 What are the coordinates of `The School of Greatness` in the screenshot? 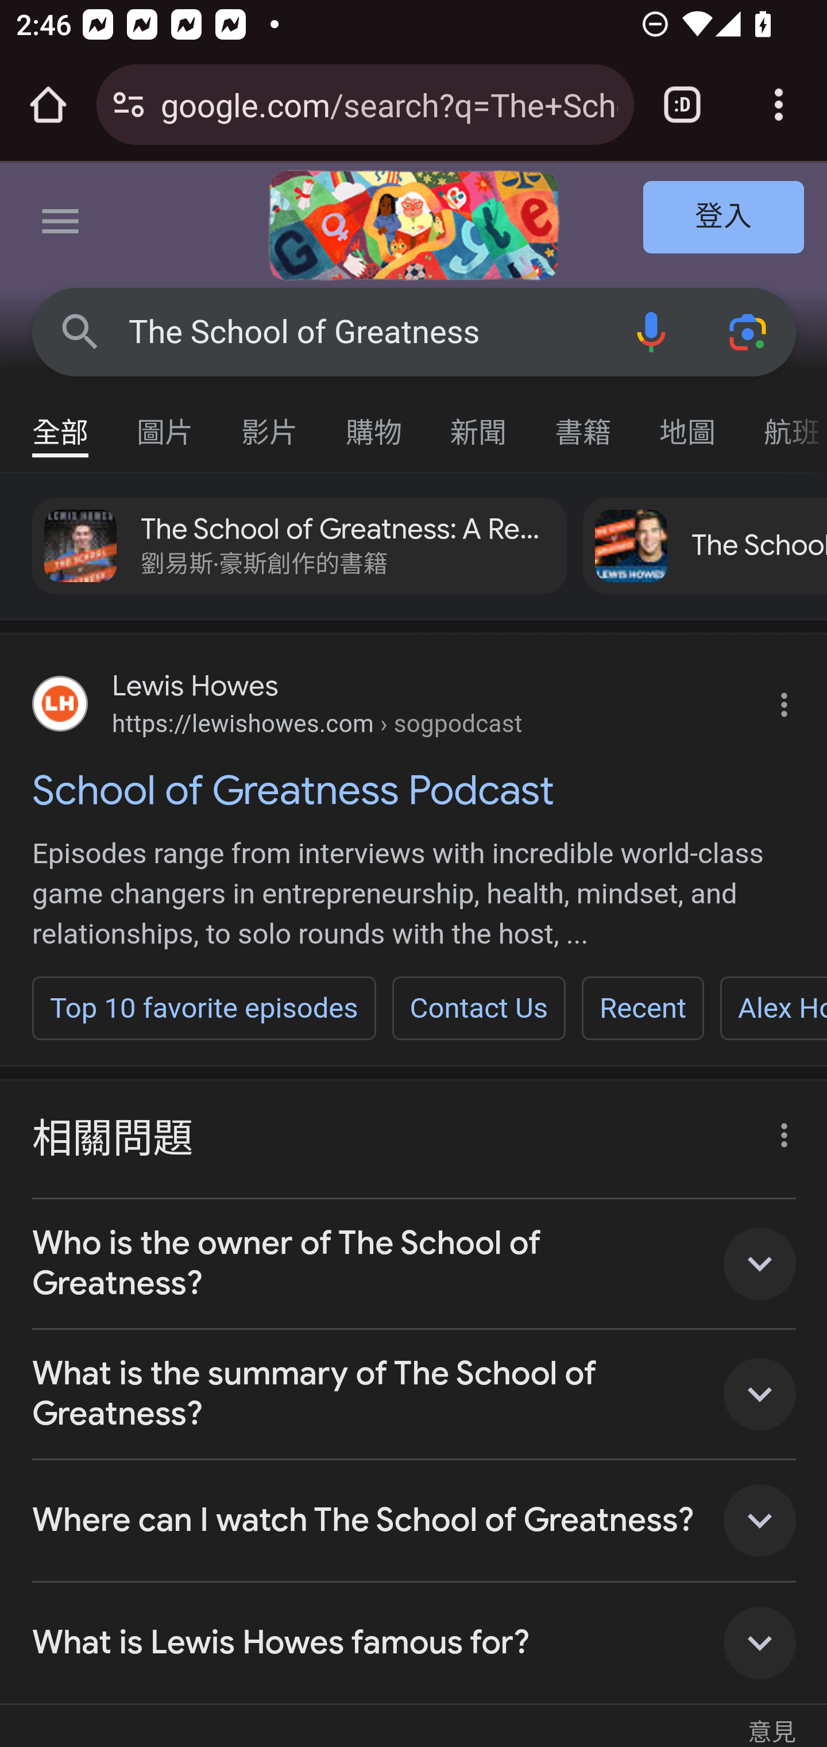 It's located at (365, 332).